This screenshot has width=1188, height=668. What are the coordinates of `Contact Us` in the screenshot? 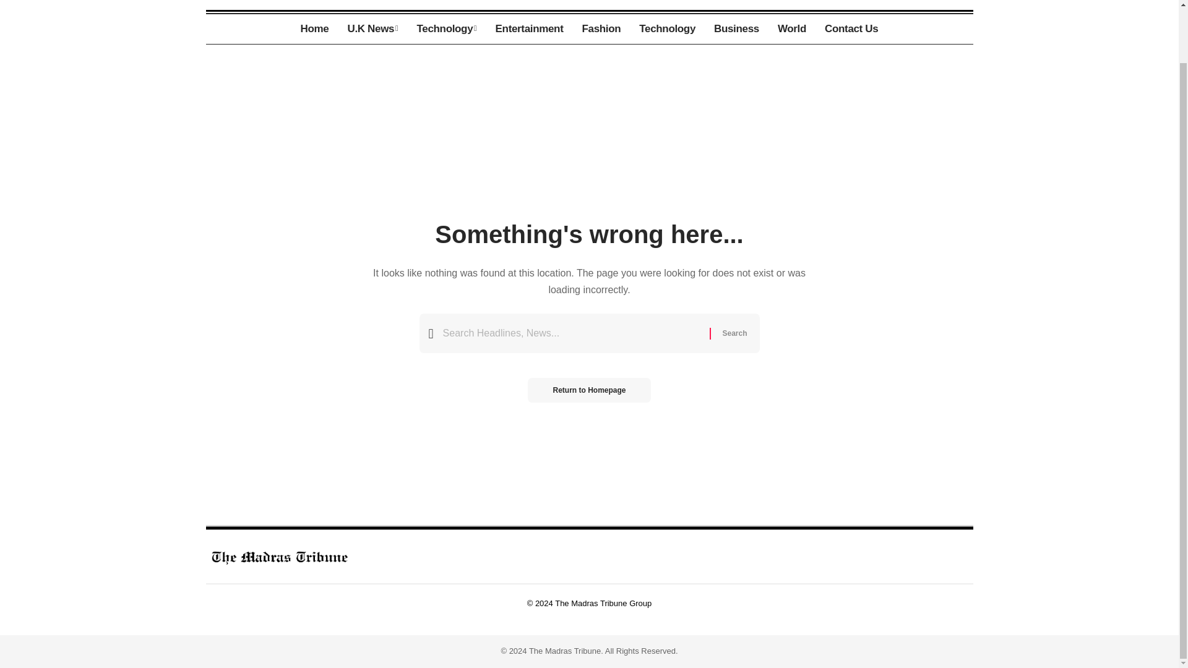 It's located at (851, 28).